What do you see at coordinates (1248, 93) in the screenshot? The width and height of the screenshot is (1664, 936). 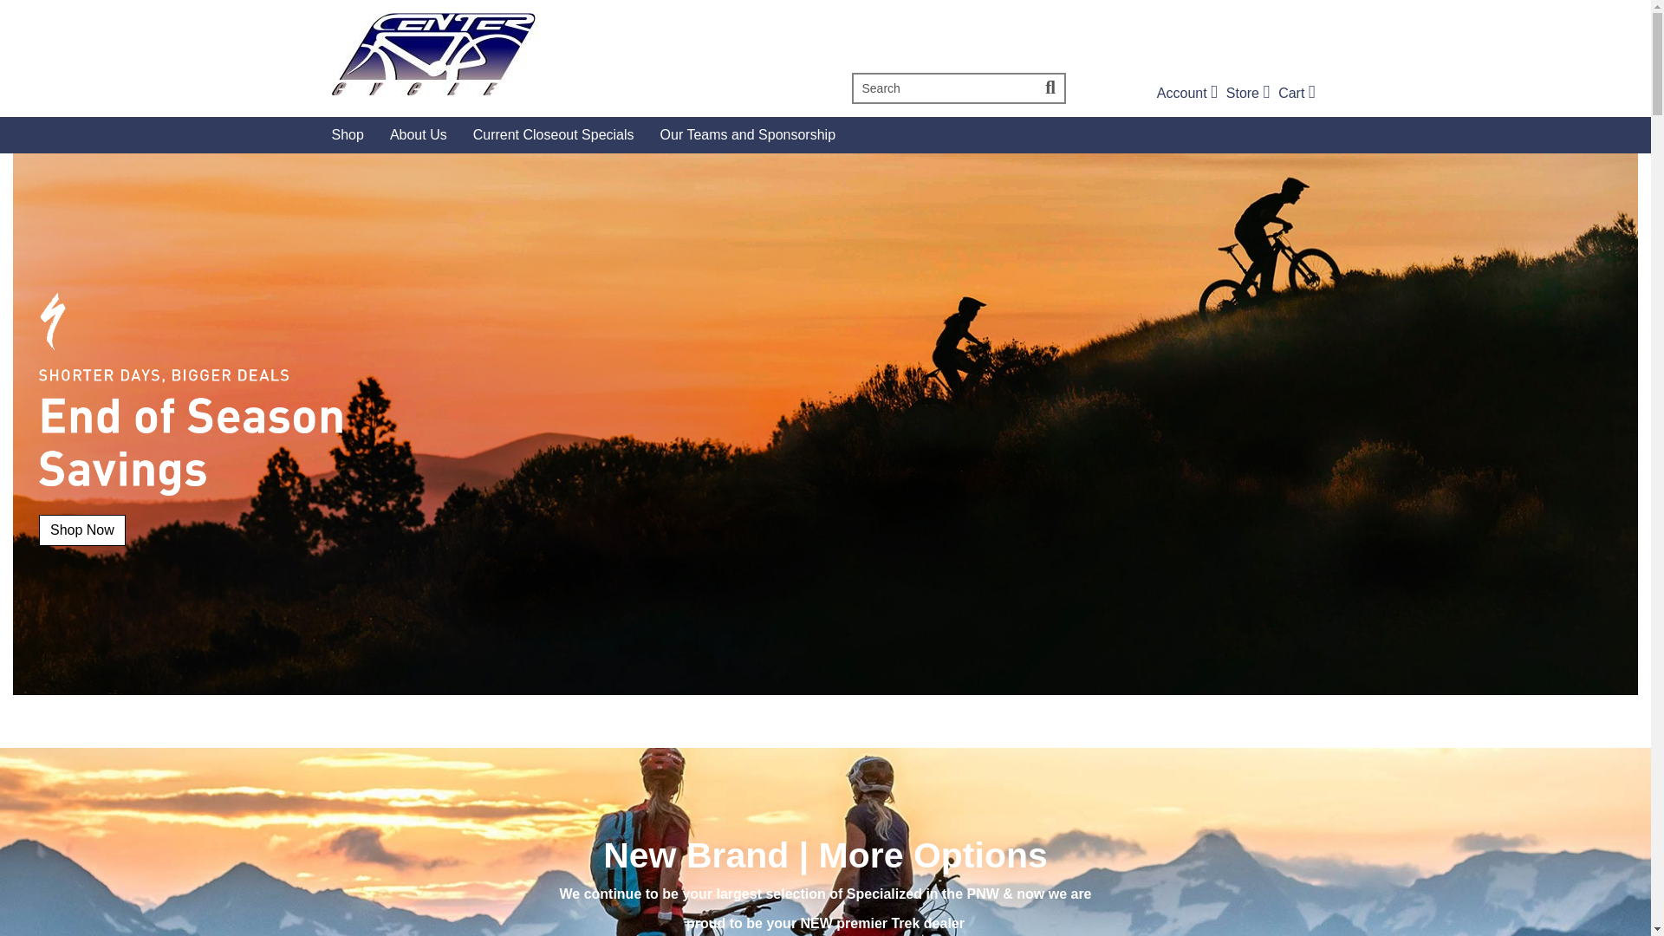 I see `Shop` at bounding box center [1248, 93].